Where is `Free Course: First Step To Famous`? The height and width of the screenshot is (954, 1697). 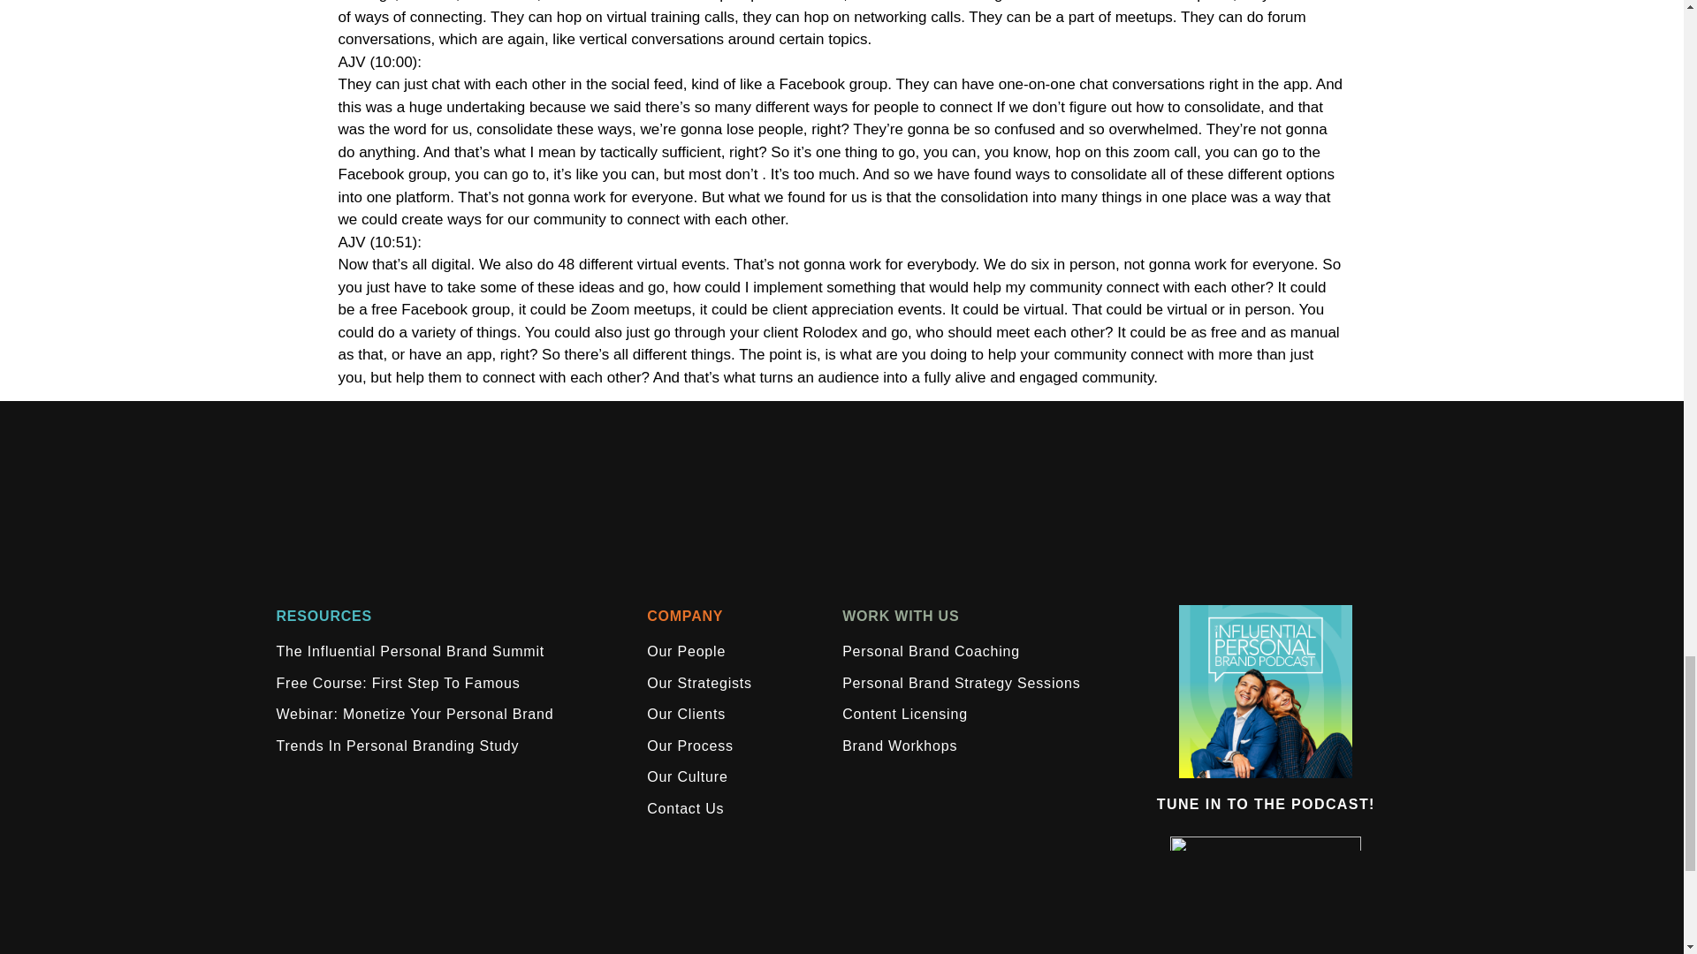
Free Course: First Step To Famous is located at coordinates (397, 683).